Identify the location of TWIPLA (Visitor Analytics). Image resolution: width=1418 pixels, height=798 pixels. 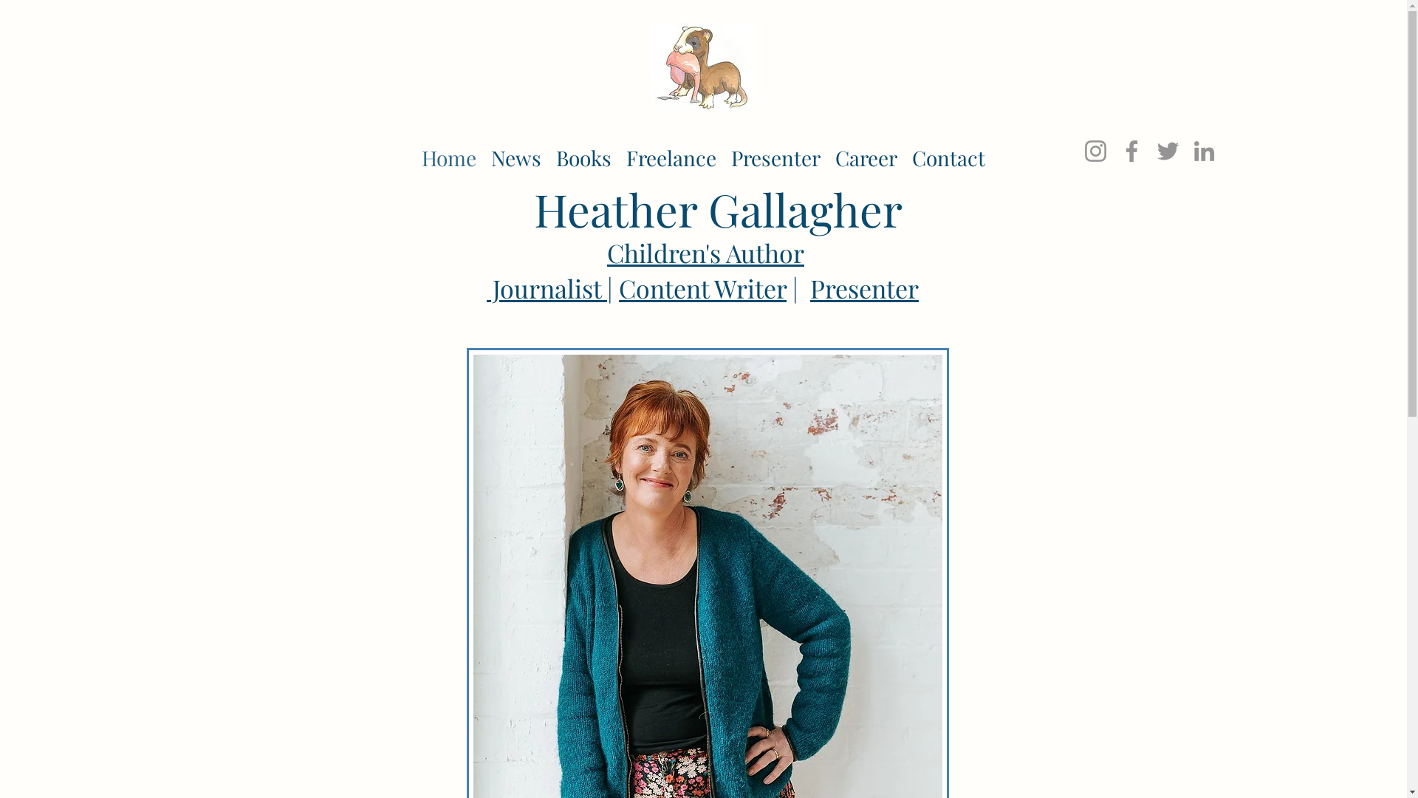
(167, 297).